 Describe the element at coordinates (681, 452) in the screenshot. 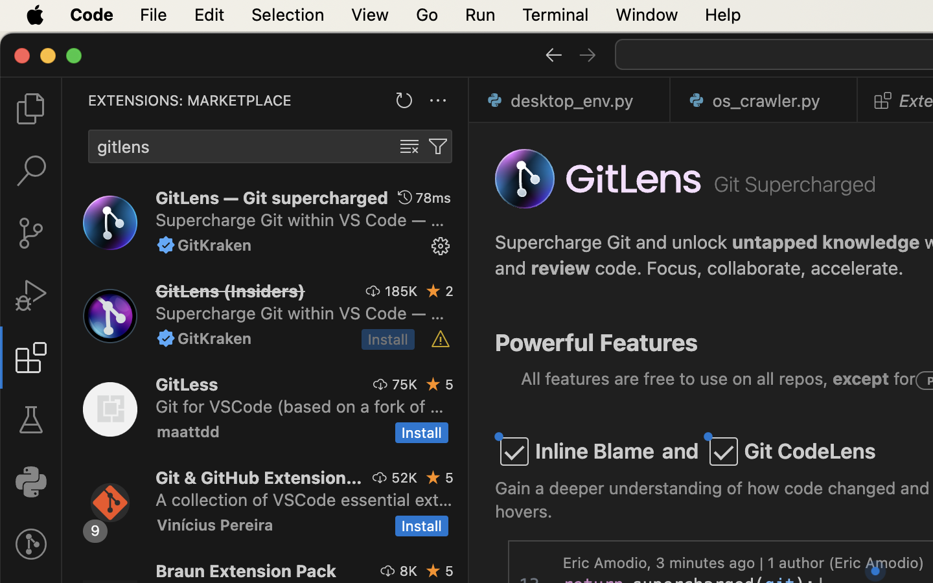

I see `and` at that location.